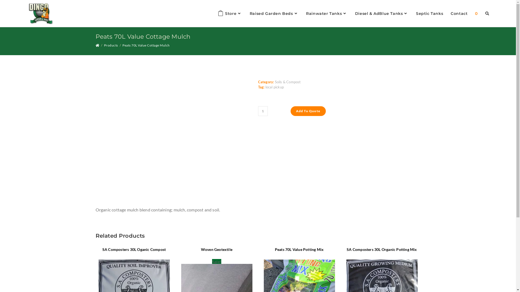 This screenshot has width=520, height=292. What do you see at coordinates (382, 249) in the screenshot?
I see `SA Composters 30L Organic Potting Mix` at bounding box center [382, 249].